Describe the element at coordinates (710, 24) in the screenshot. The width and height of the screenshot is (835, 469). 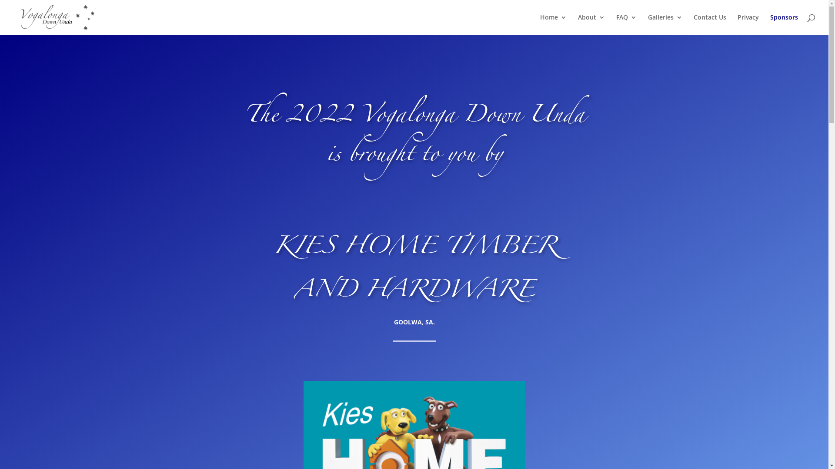
I see `Contact Us` at that location.